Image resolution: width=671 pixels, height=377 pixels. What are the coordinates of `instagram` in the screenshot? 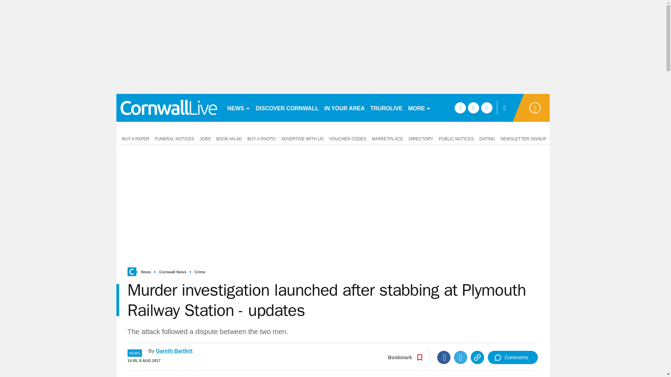 It's located at (486, 108).